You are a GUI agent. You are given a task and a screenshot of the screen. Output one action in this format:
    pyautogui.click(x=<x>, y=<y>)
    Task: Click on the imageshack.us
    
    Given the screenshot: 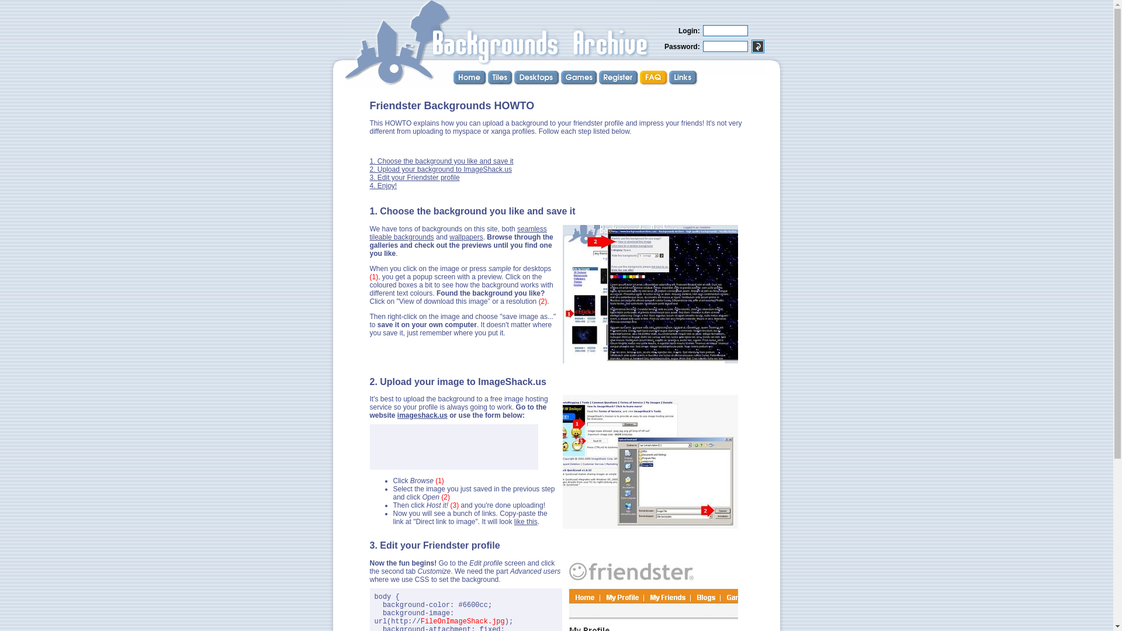 What is the action you would take?
    pyautogui.click(x=422, y=415)
    